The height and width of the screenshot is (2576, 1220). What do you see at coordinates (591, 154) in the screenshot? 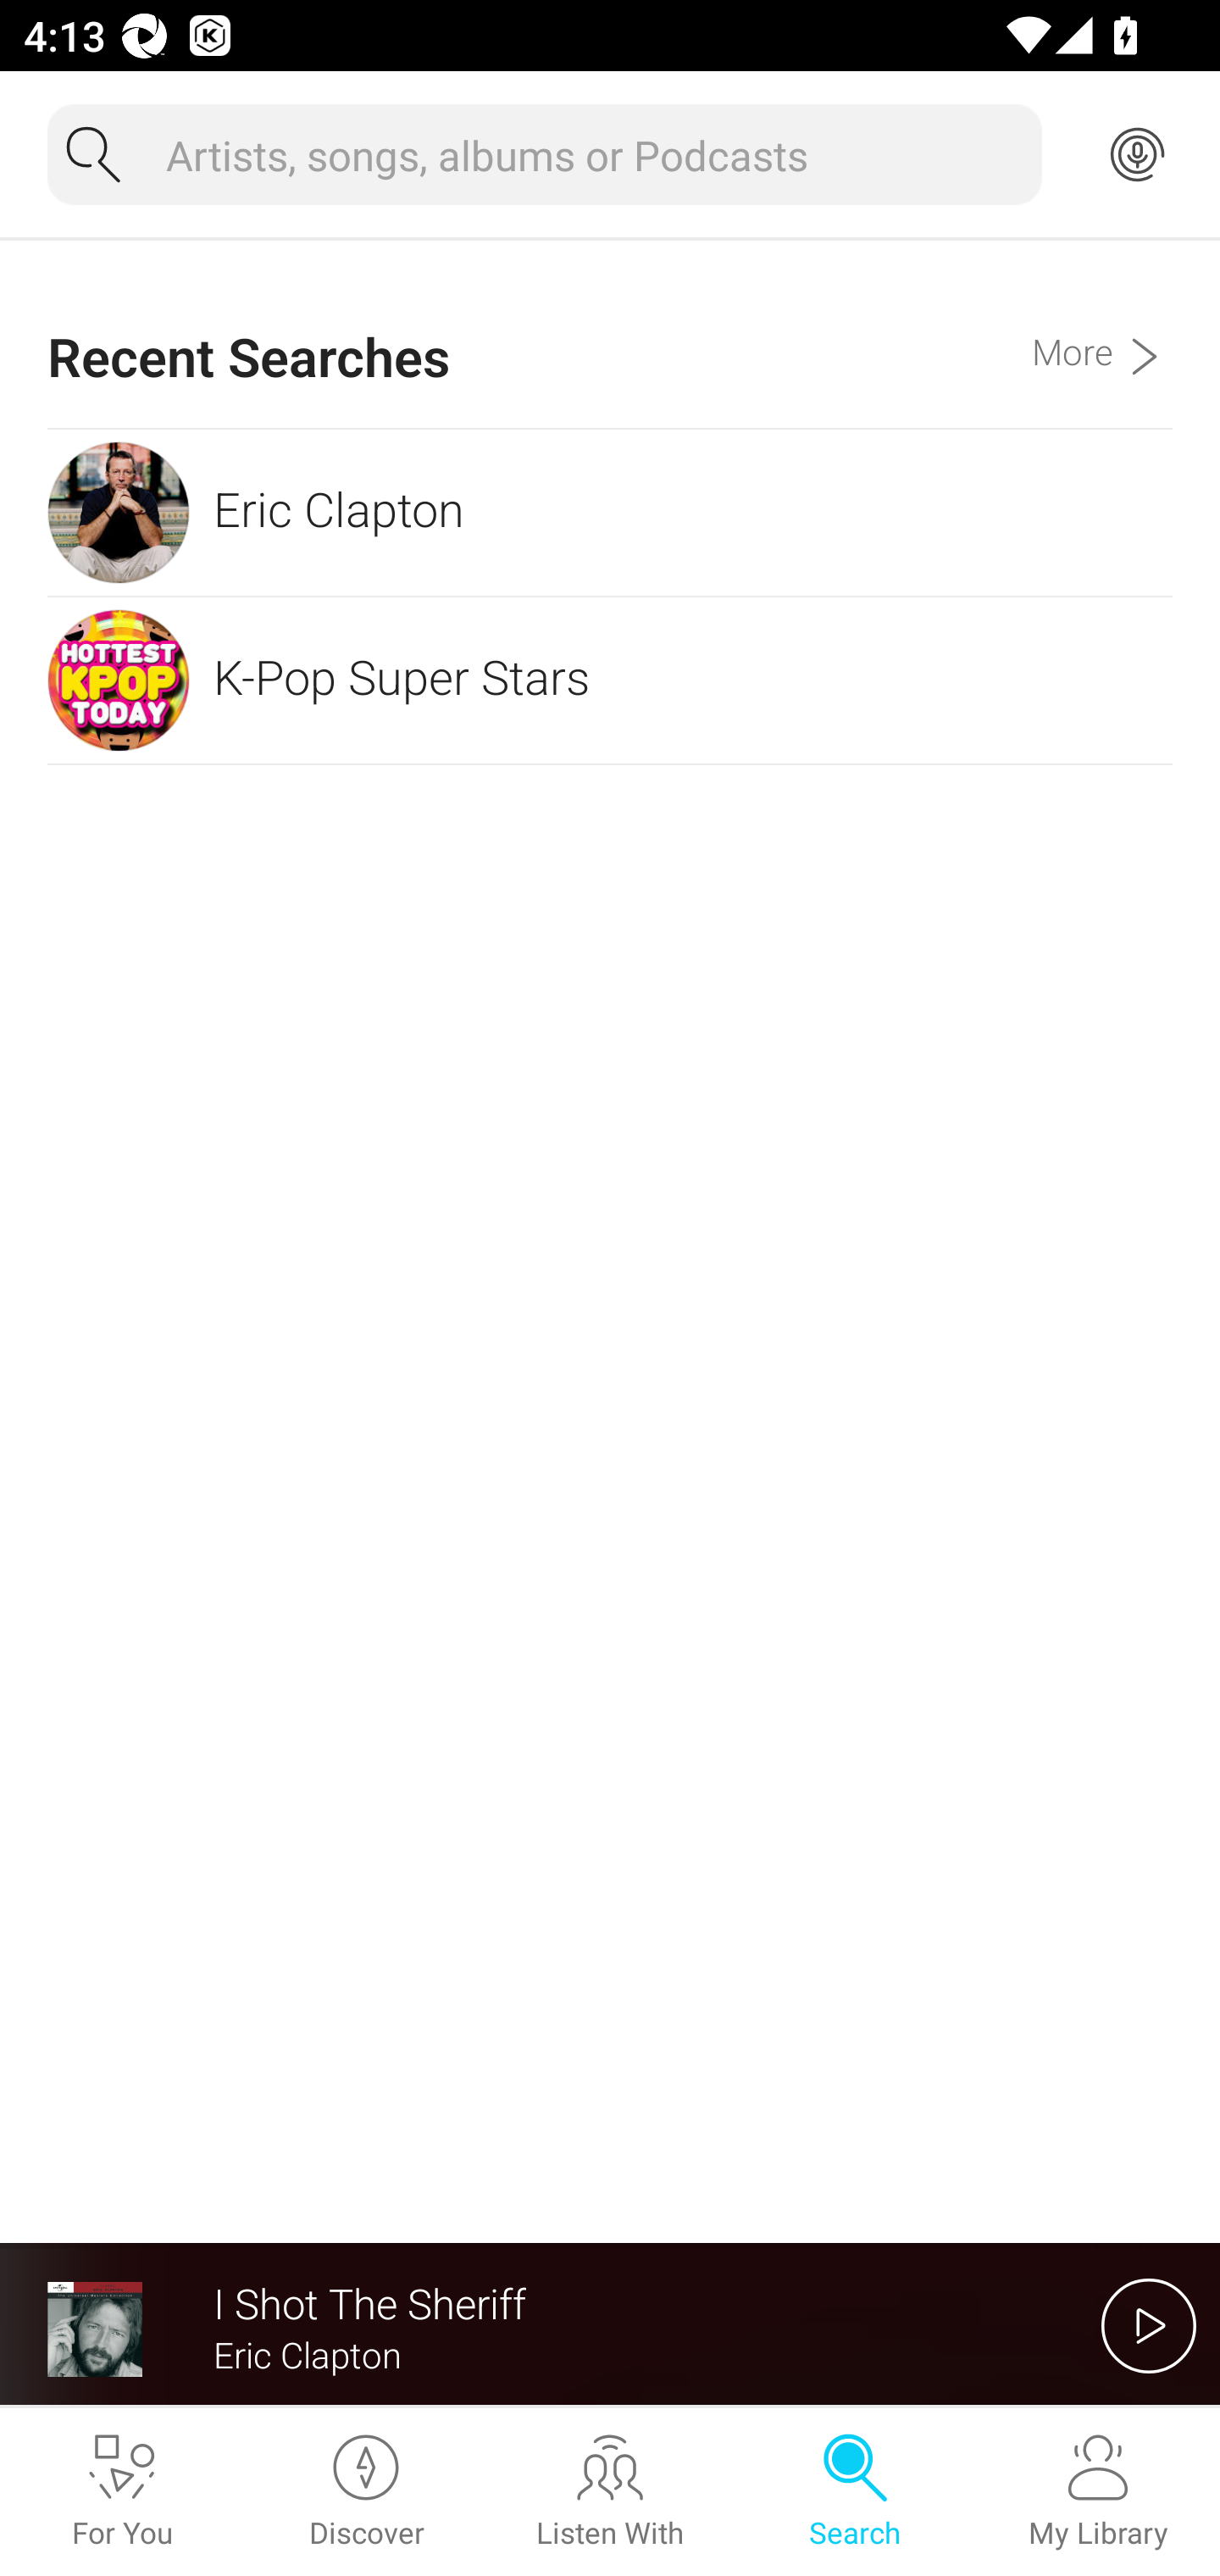
I see `Artists, songs, albums or Podcasts` at bounding box center [591, 154].